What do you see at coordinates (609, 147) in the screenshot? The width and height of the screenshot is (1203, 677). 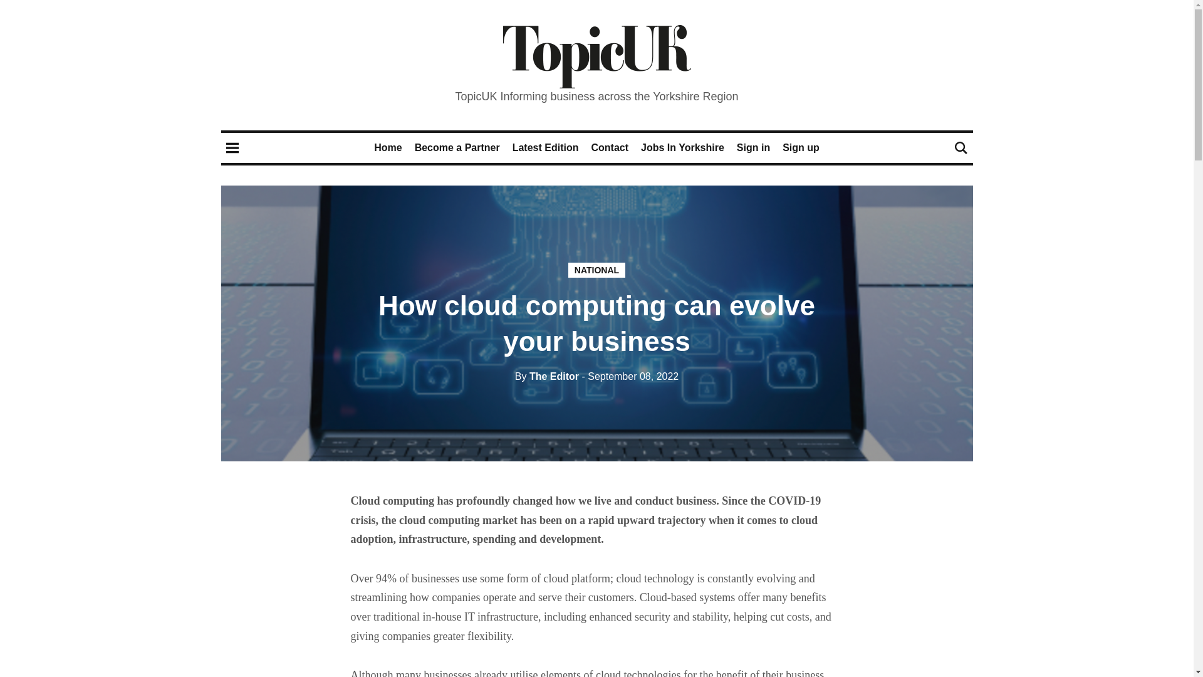 I see `Contact` at bounding box center [609, 147].